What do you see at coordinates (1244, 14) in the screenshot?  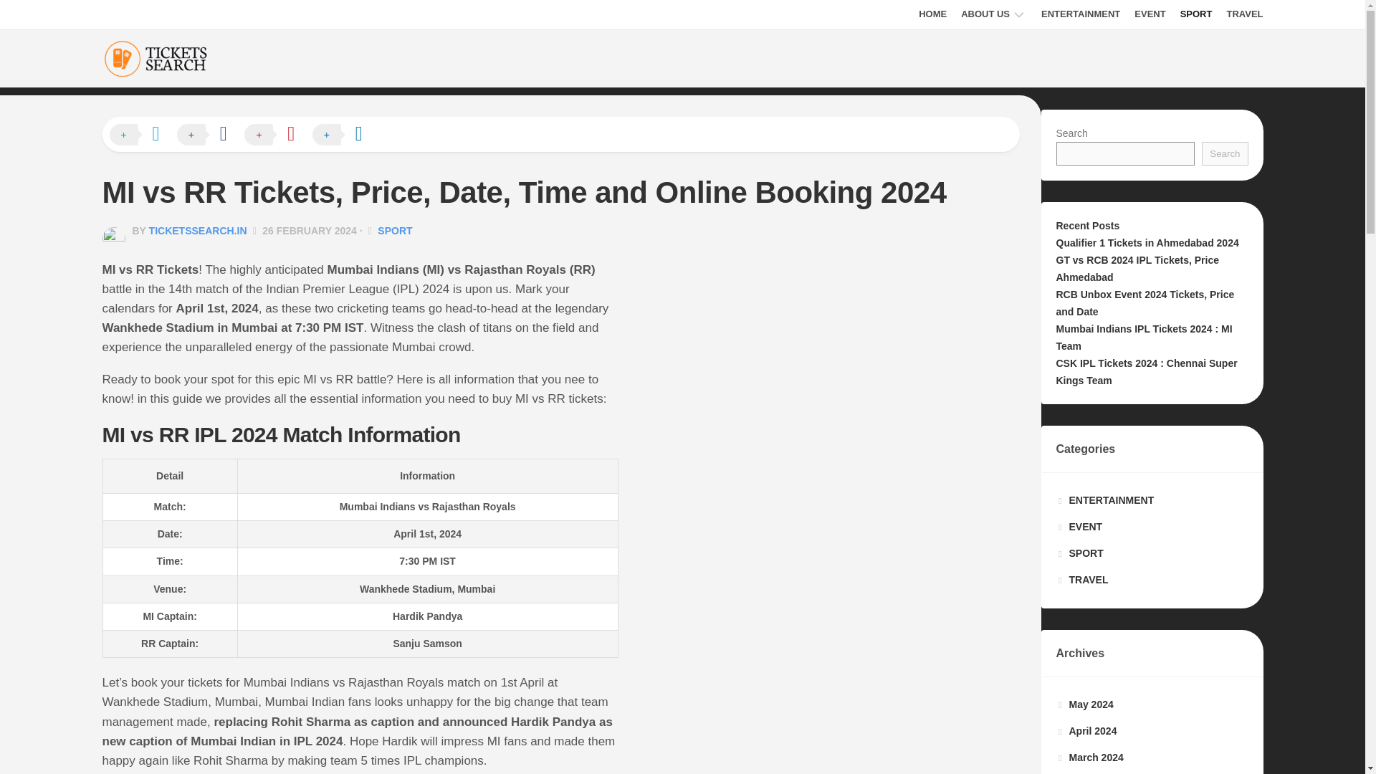 I see `TRAVEL` at bounding box center [1244, 14].